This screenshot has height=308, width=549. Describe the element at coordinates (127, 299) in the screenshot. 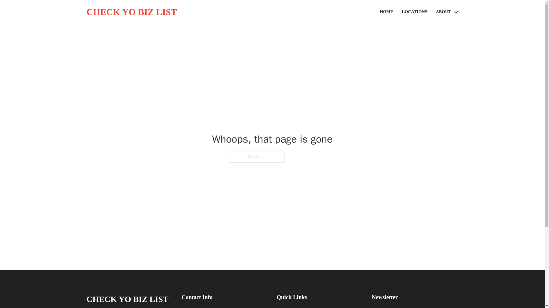

I see `CHECK YO BIZ LIST` at that location.